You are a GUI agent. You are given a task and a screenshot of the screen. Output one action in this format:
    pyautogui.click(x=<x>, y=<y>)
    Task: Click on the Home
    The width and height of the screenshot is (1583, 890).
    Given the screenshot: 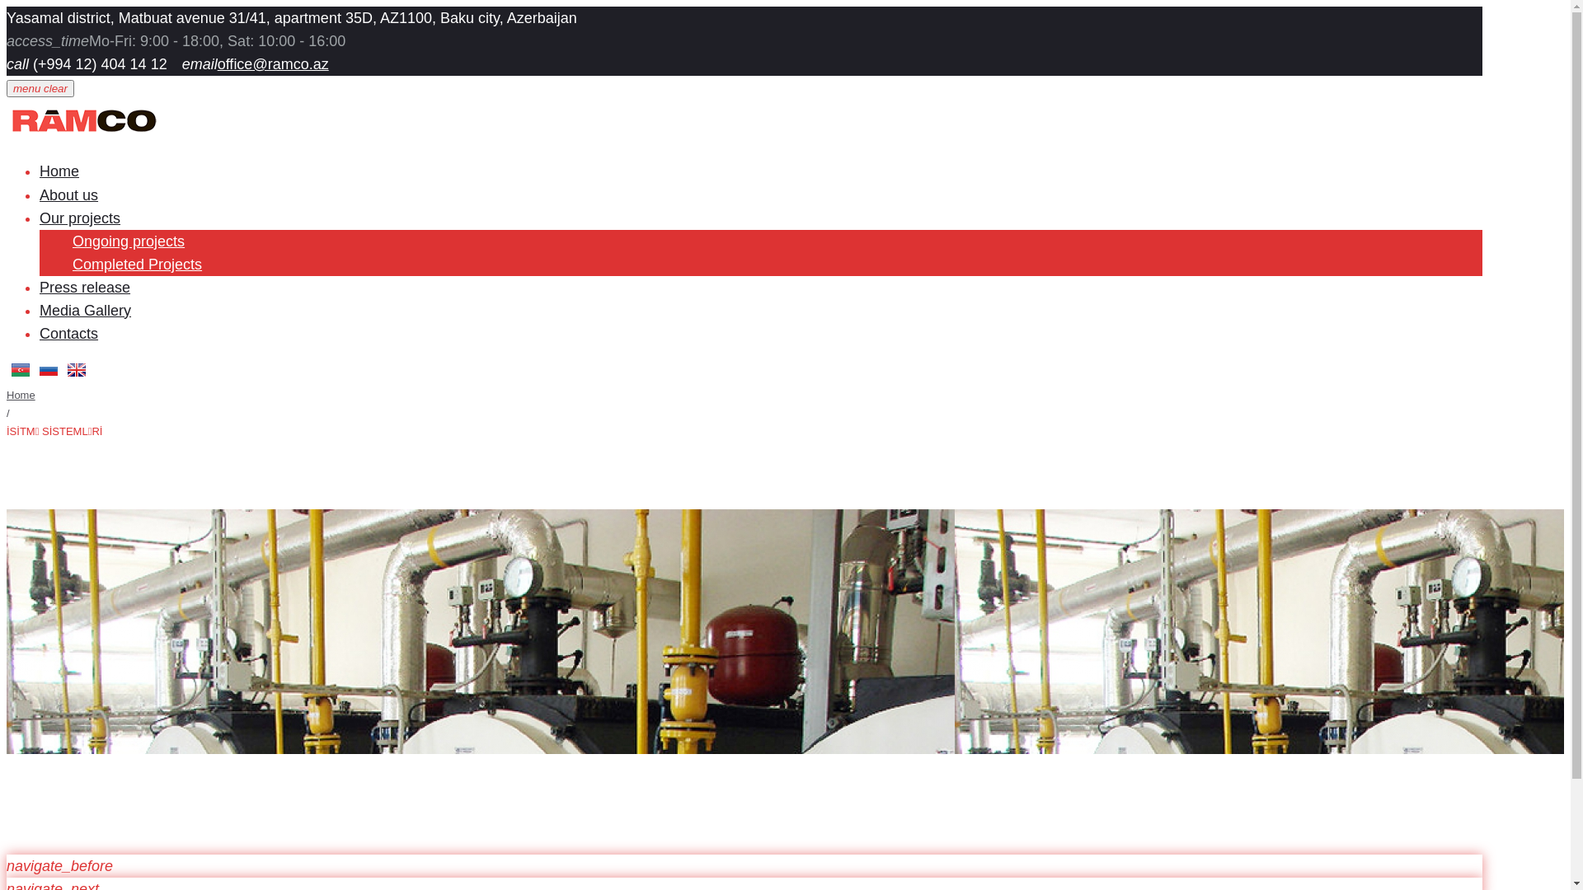 What is the action you would take?
    pyautogui.click(x=59, y=171)
    